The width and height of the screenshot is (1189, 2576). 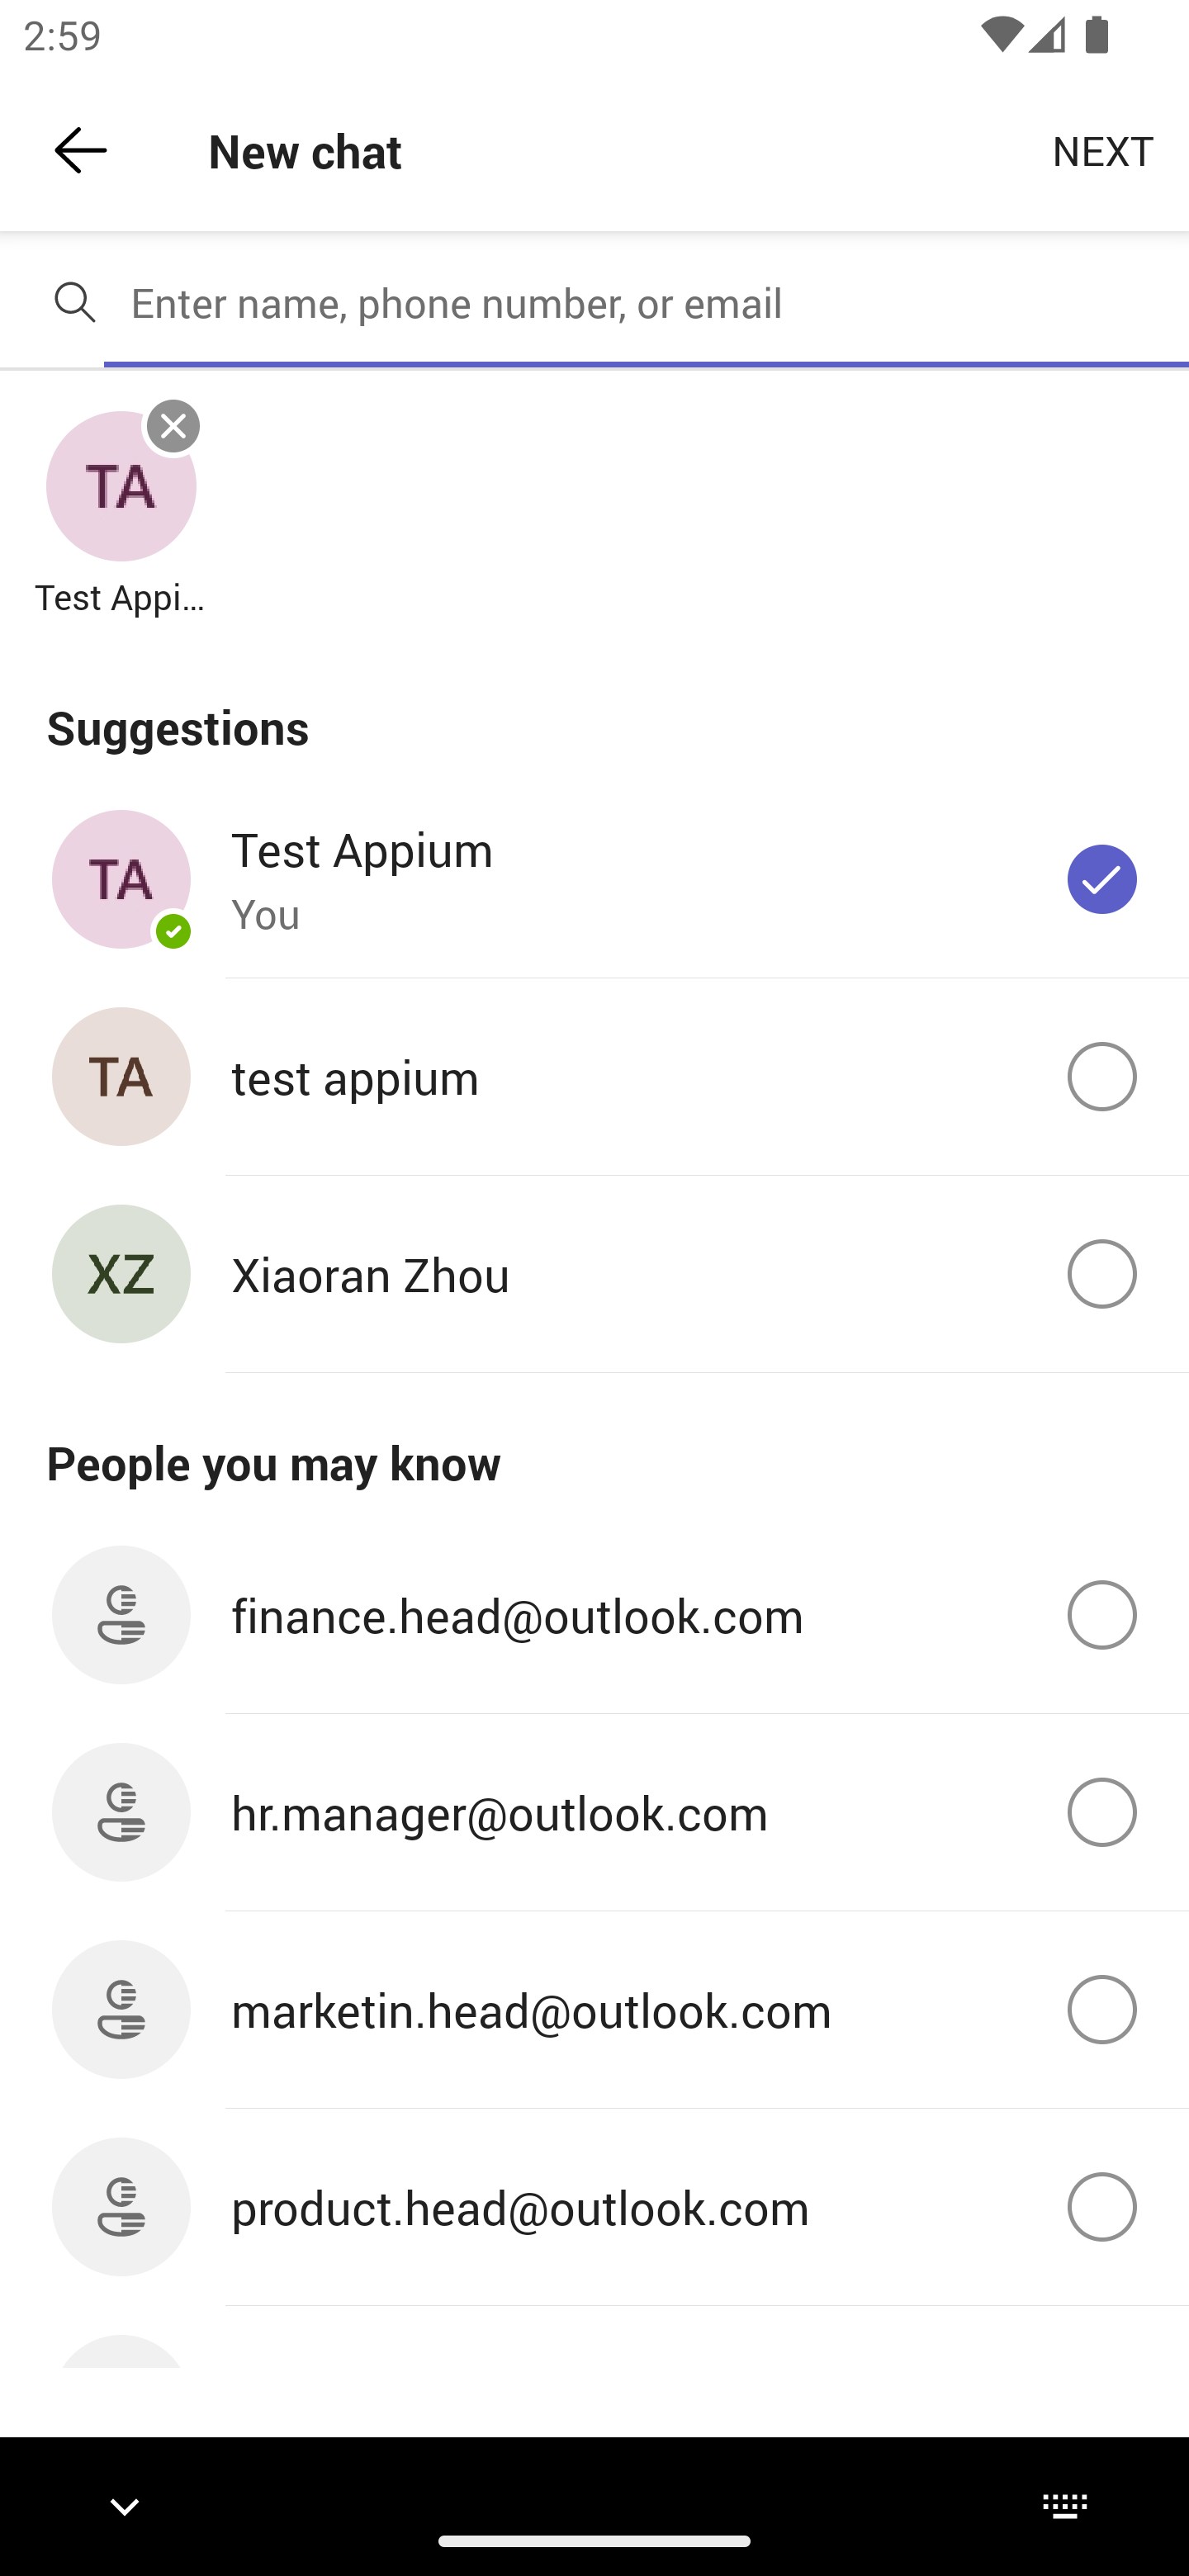 I want to click on Remove, so click(x=173, y=426).